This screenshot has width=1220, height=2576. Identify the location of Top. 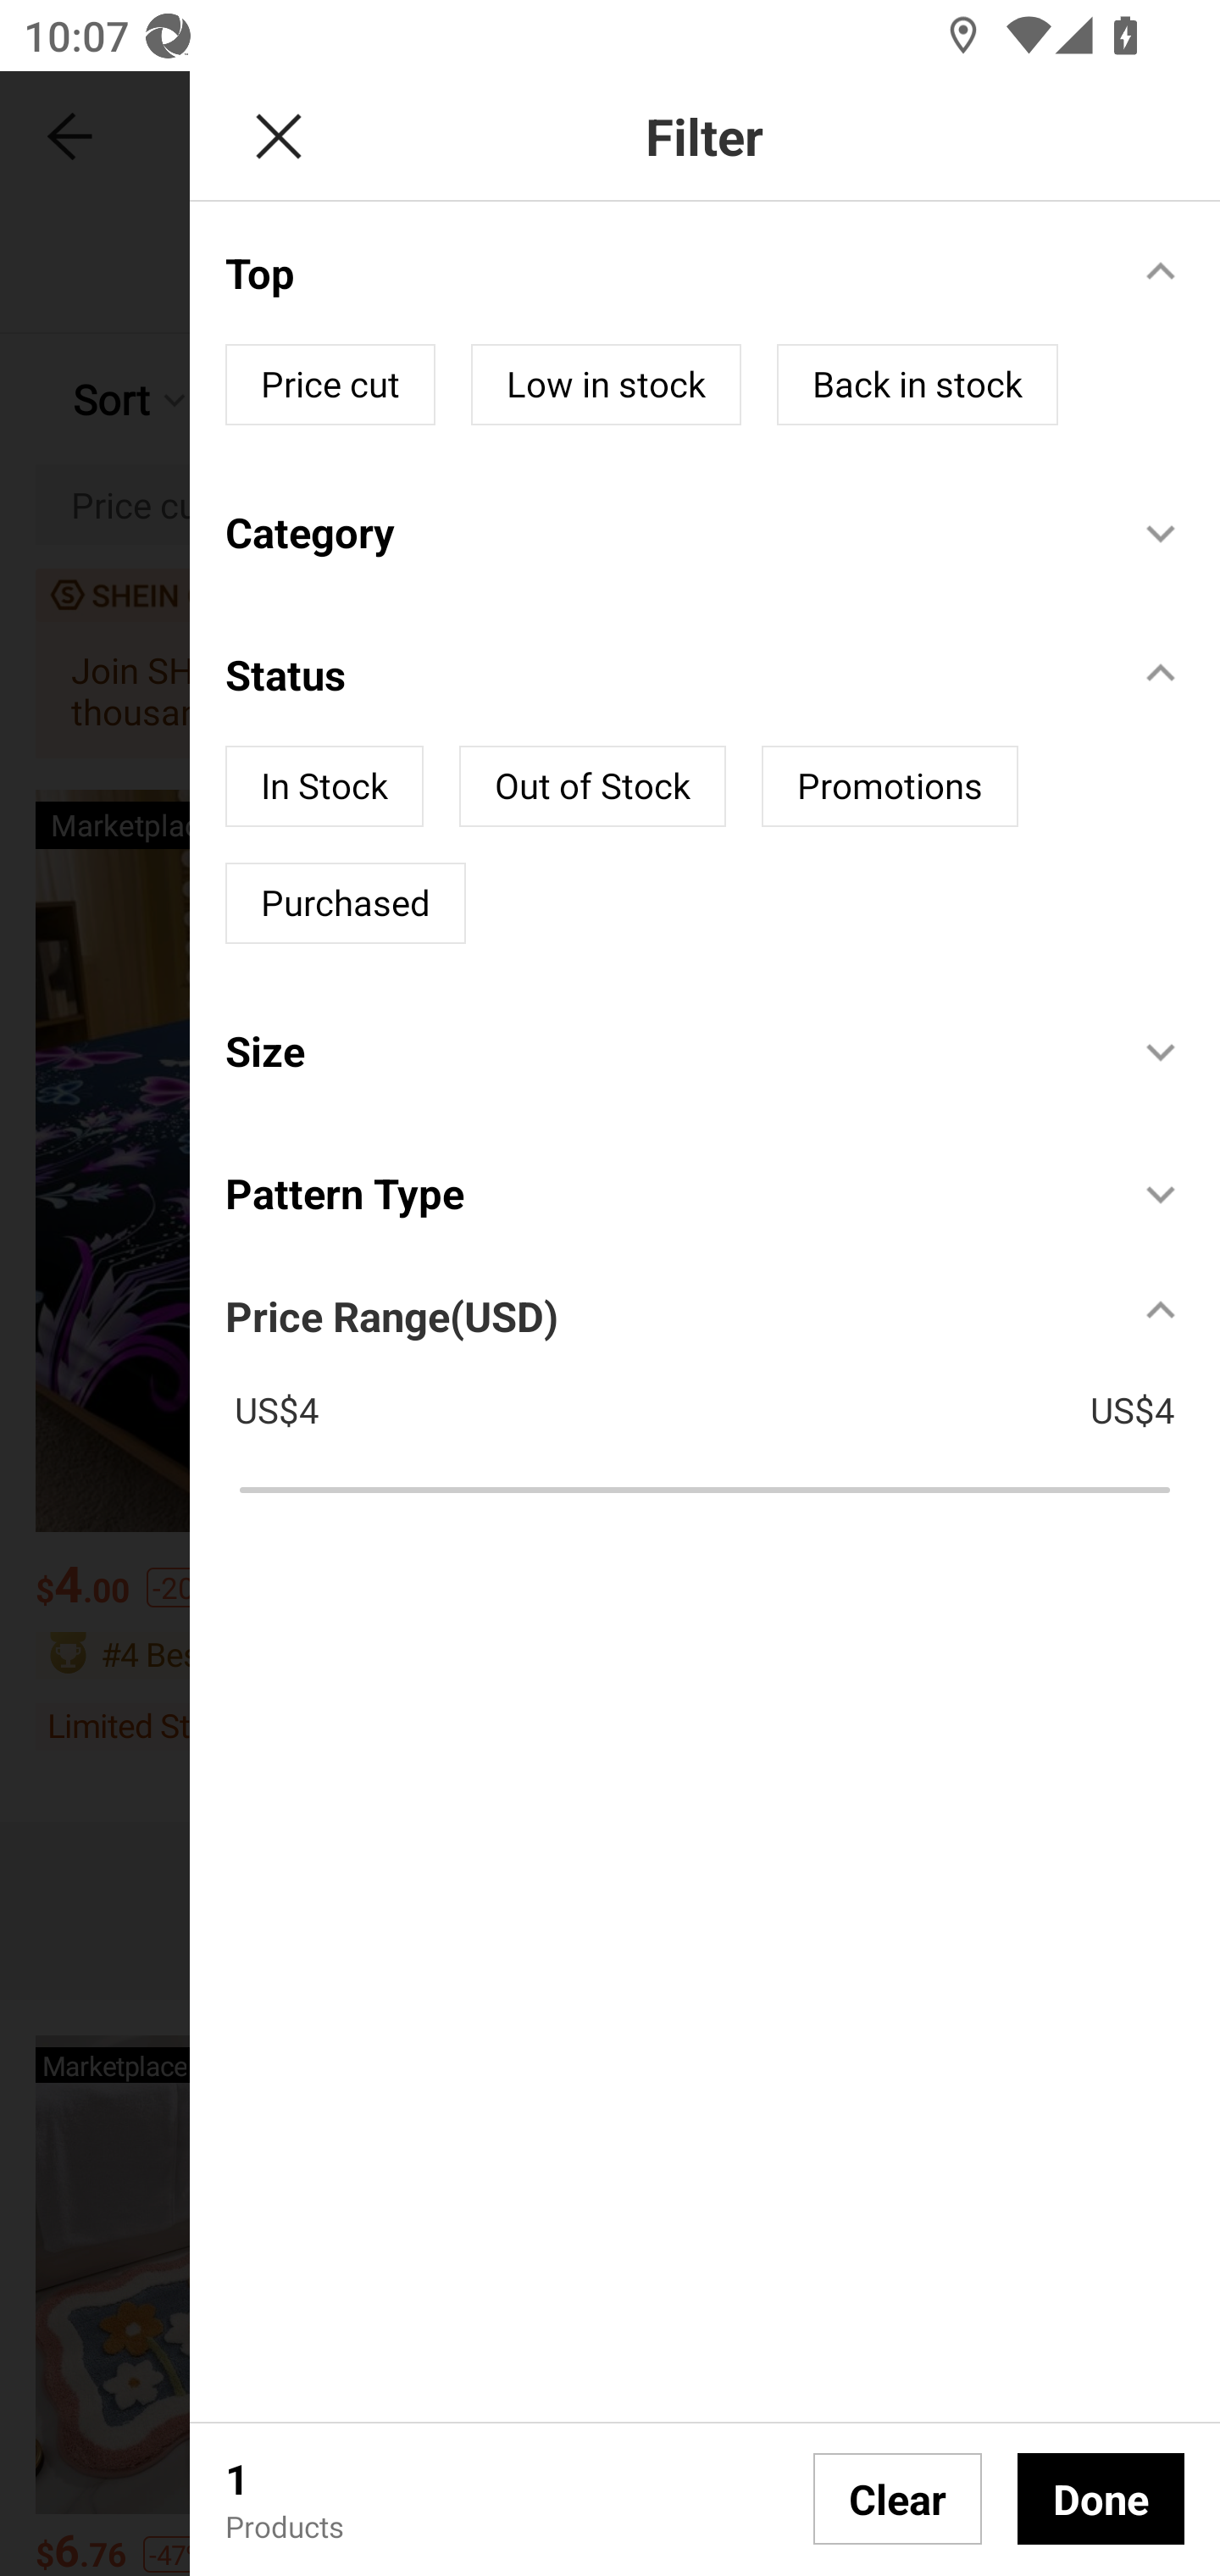
(663, 273).